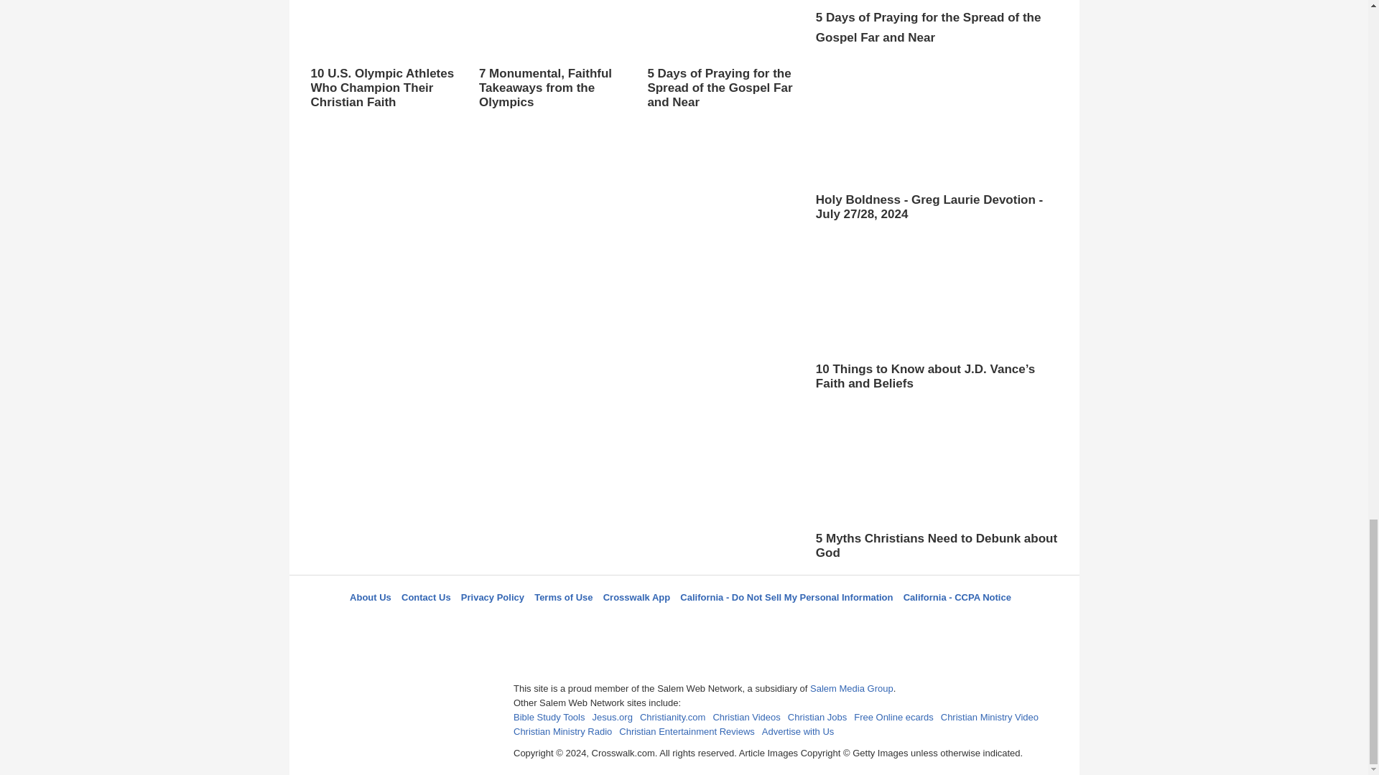 This screenshot has width=1379, height=775. What do you see at coordinates (647, 623) in the screenshot?
I see `Twitter` at bounding box center [647, 623].